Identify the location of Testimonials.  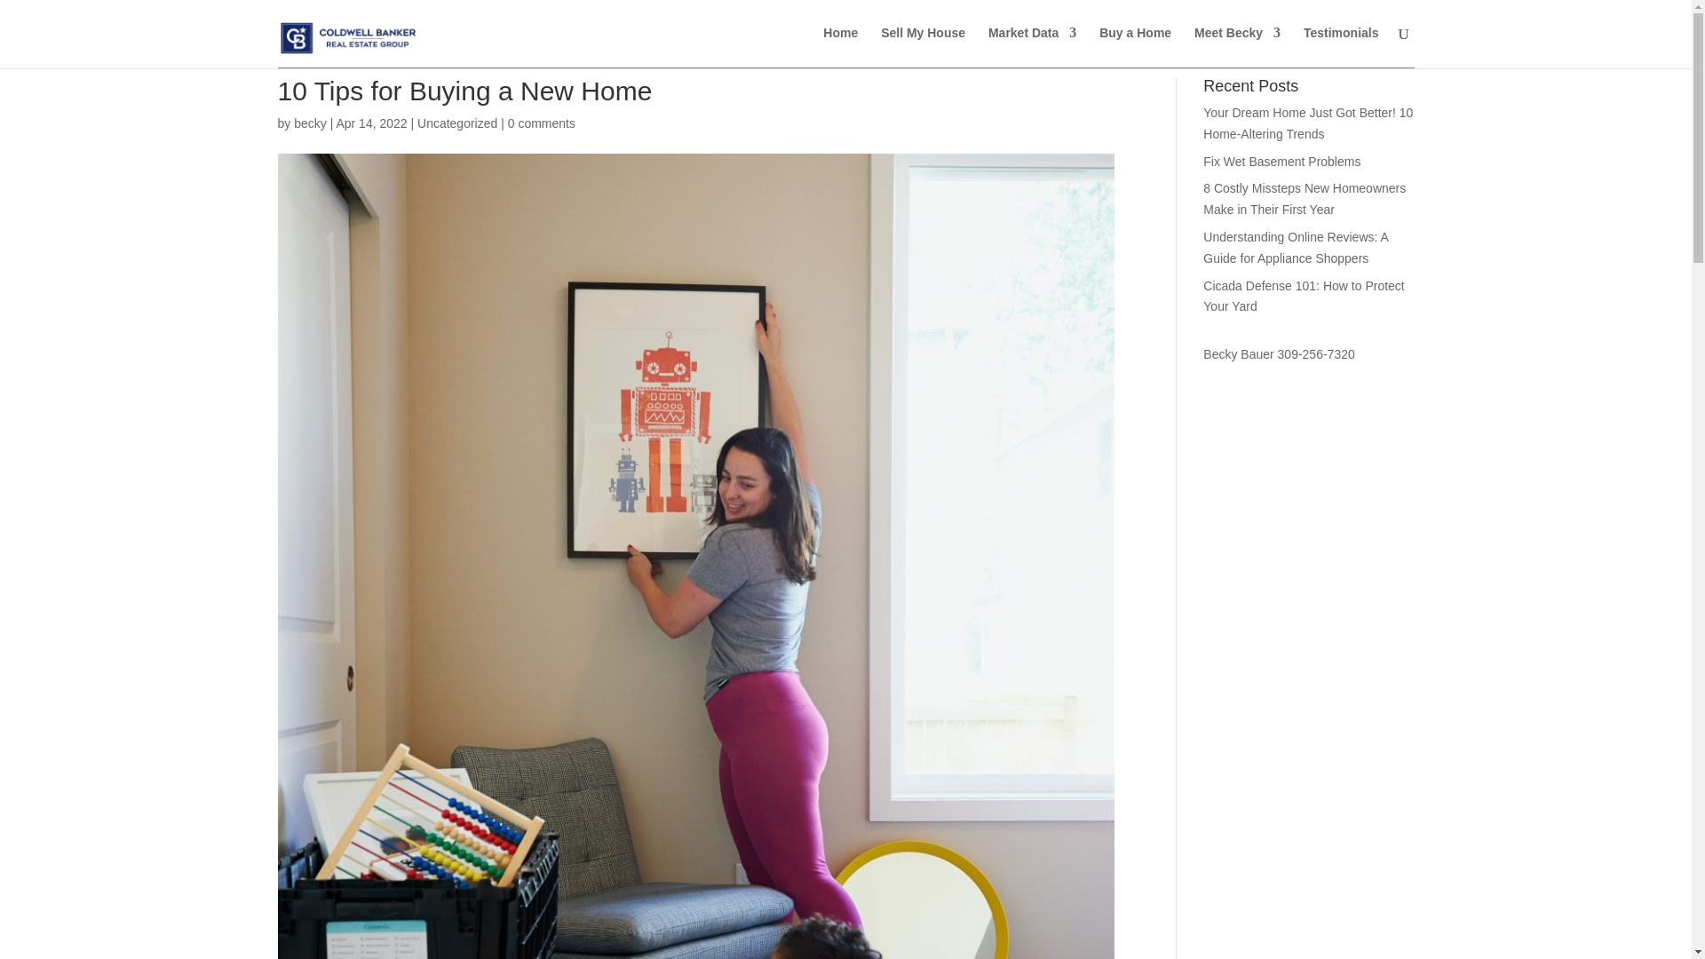
(1341, 47).